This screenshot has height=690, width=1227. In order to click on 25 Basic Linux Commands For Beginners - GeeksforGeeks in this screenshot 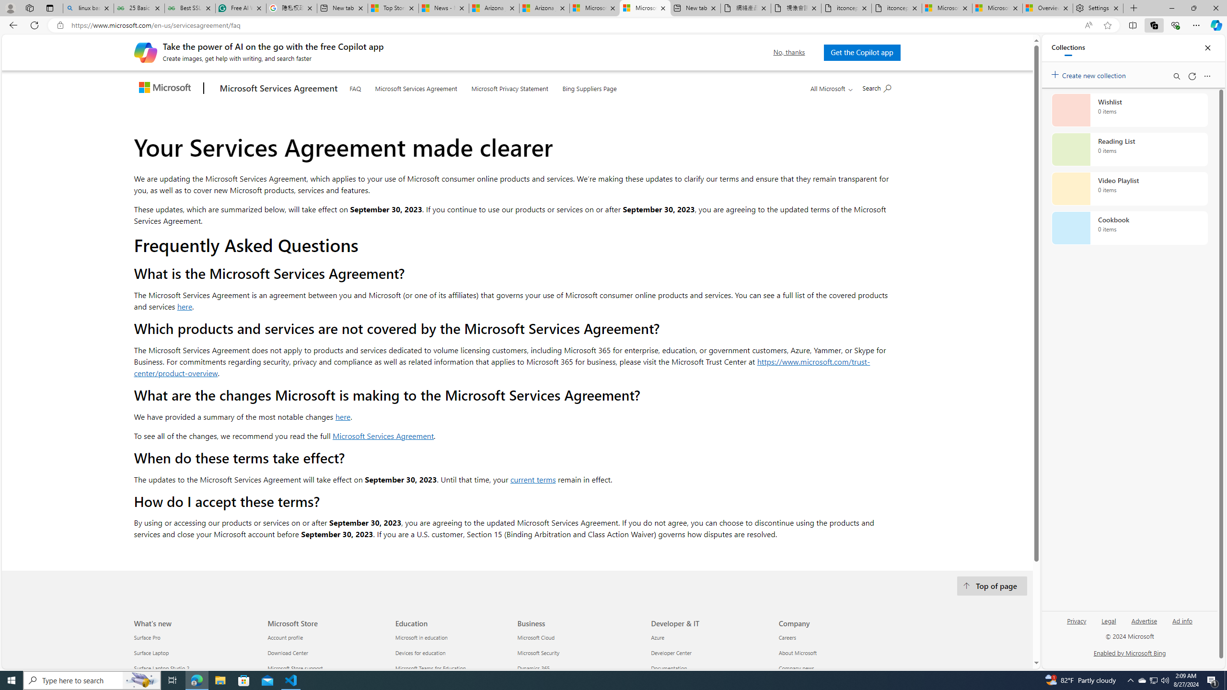, I will do `click(139, 8)`.